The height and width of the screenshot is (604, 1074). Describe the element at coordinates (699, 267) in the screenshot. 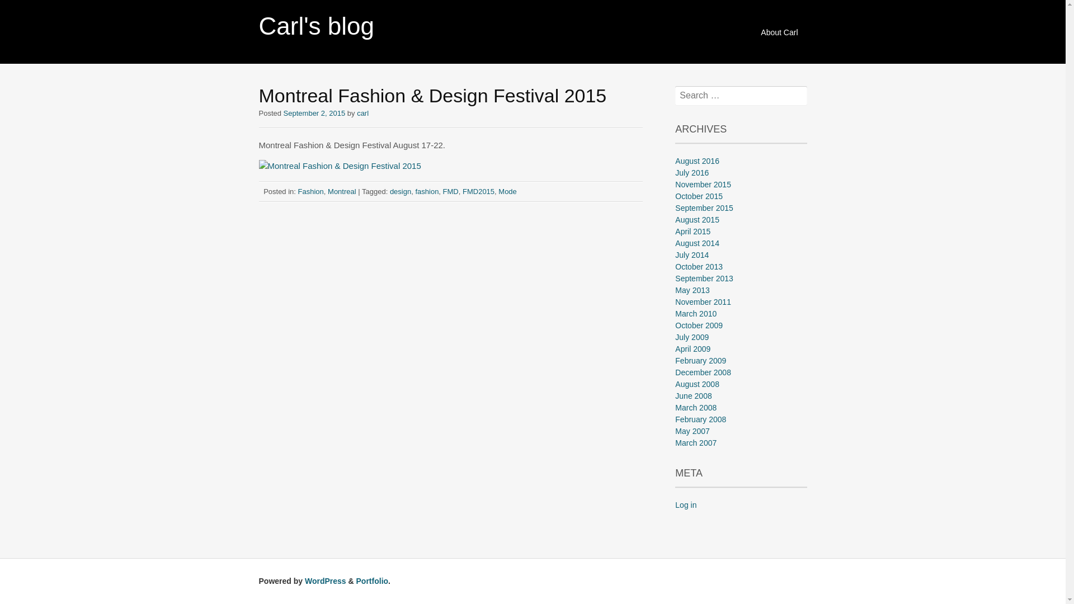

I see `October 2013` at that location.